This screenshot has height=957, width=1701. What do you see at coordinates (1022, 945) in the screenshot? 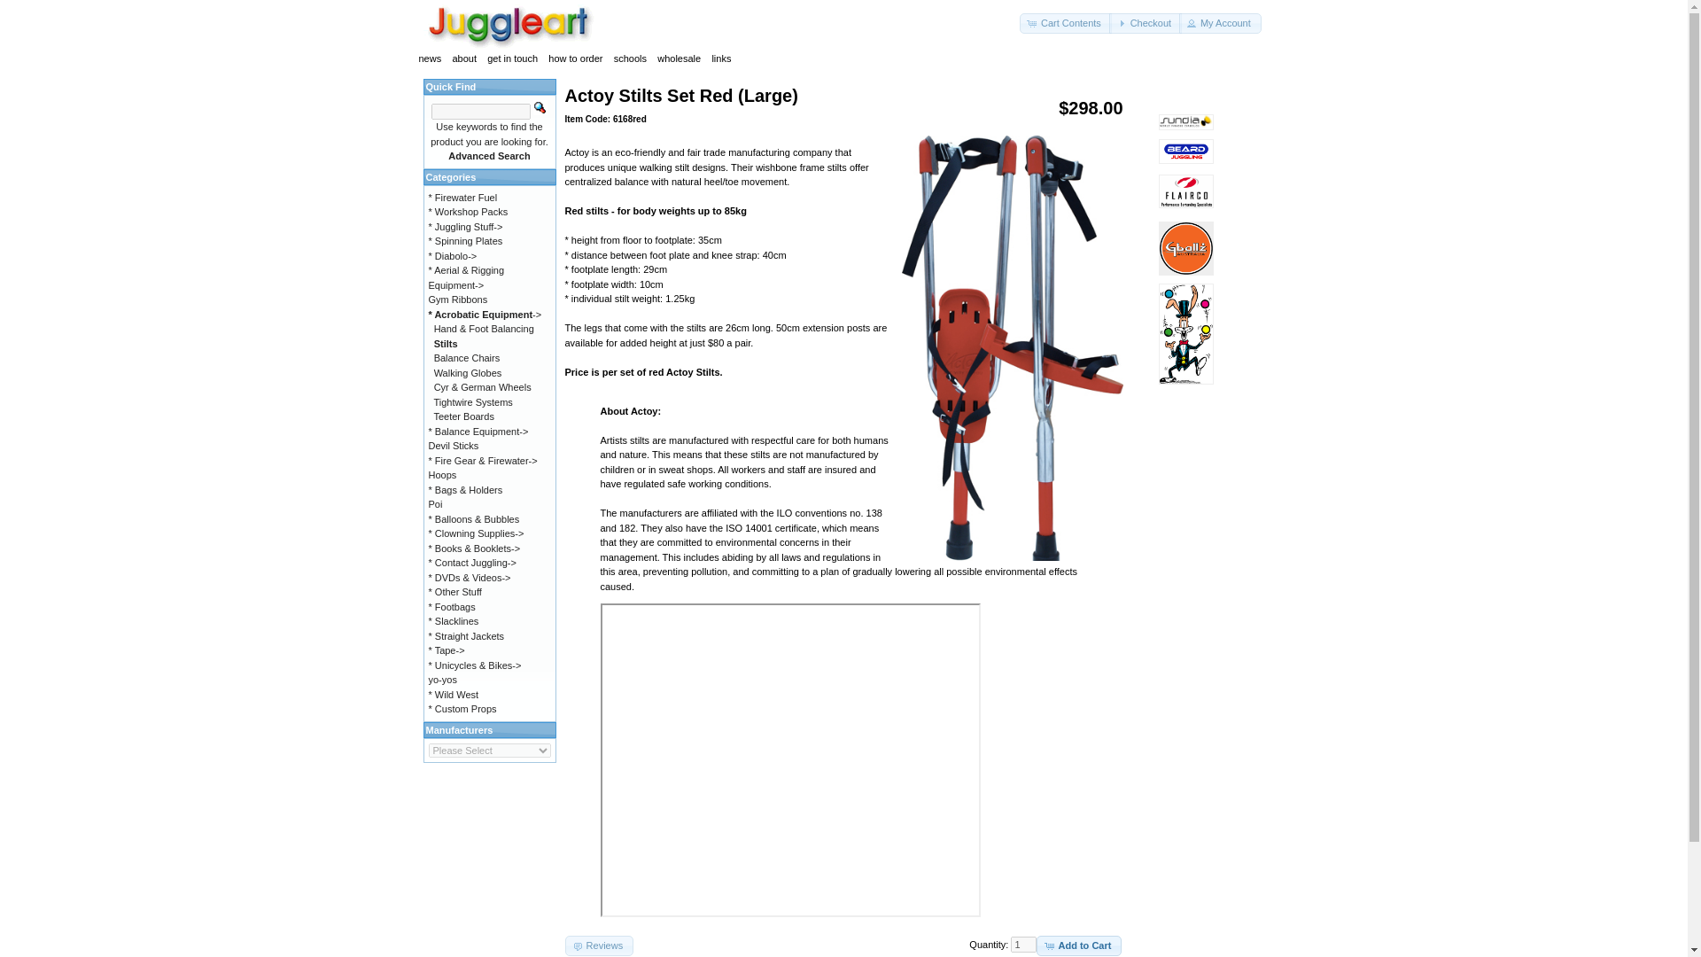
I see `1` at bounding box center [1022, 945].